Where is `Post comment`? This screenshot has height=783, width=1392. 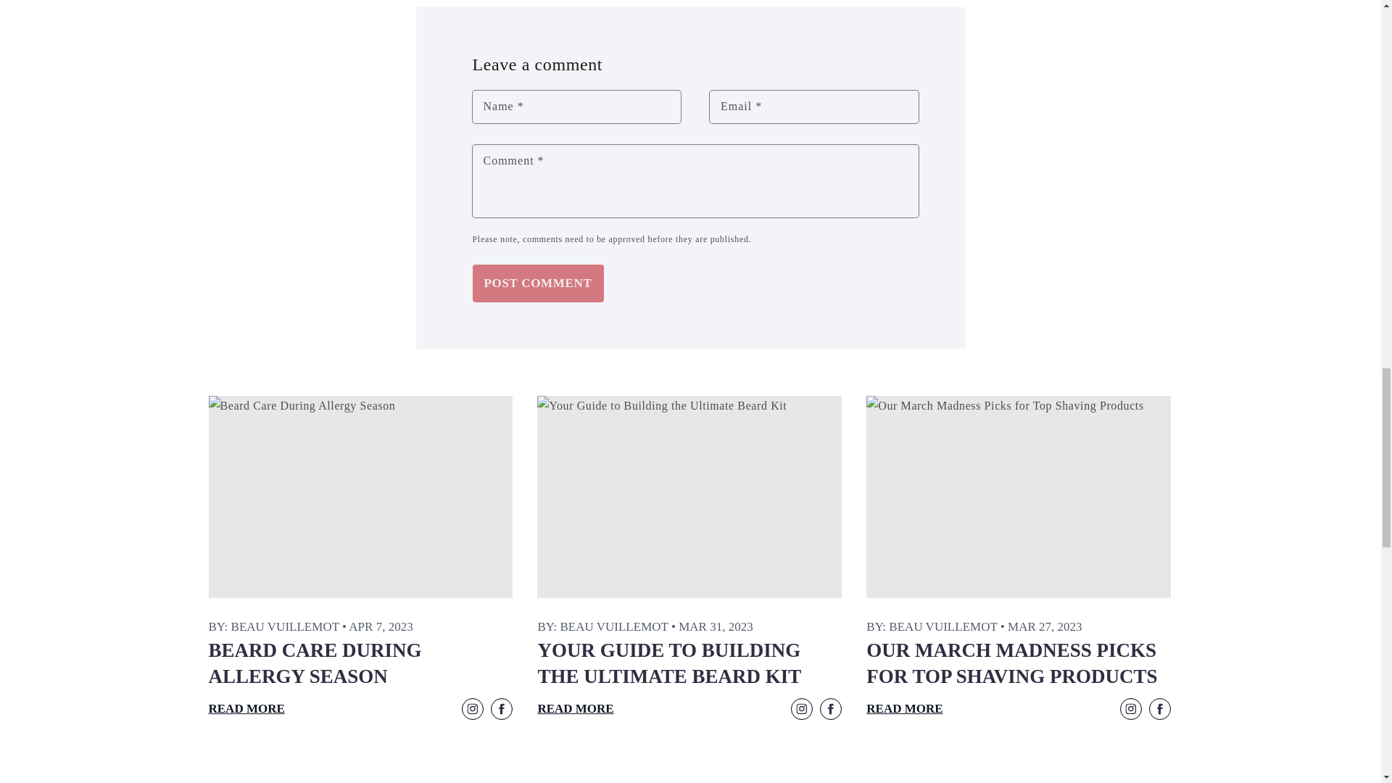
Post comment is located at coordinates (538, 283).